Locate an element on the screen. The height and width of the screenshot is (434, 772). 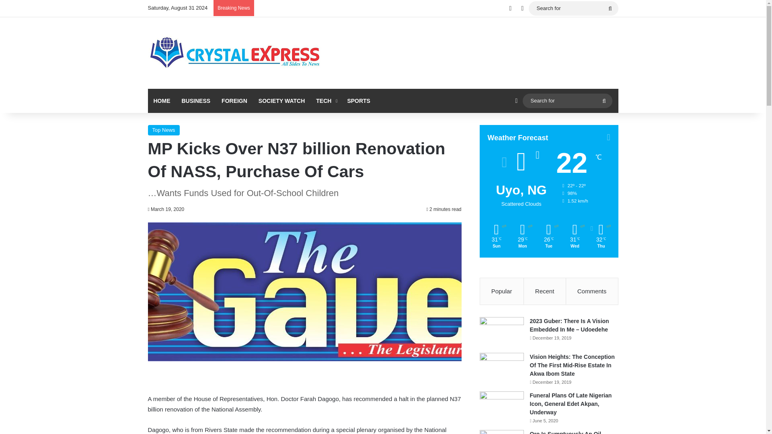
Search for is located at coordinates (573, 8).